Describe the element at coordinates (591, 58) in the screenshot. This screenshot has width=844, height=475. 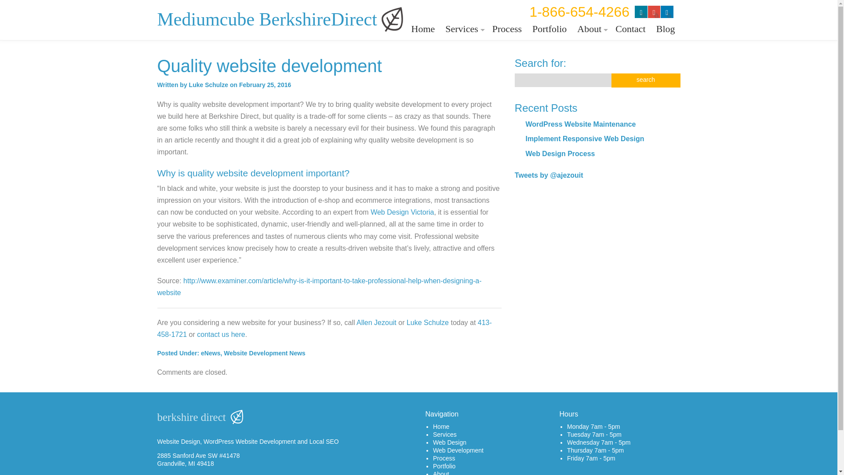
I see `Website Projects Philosophy` at that location.